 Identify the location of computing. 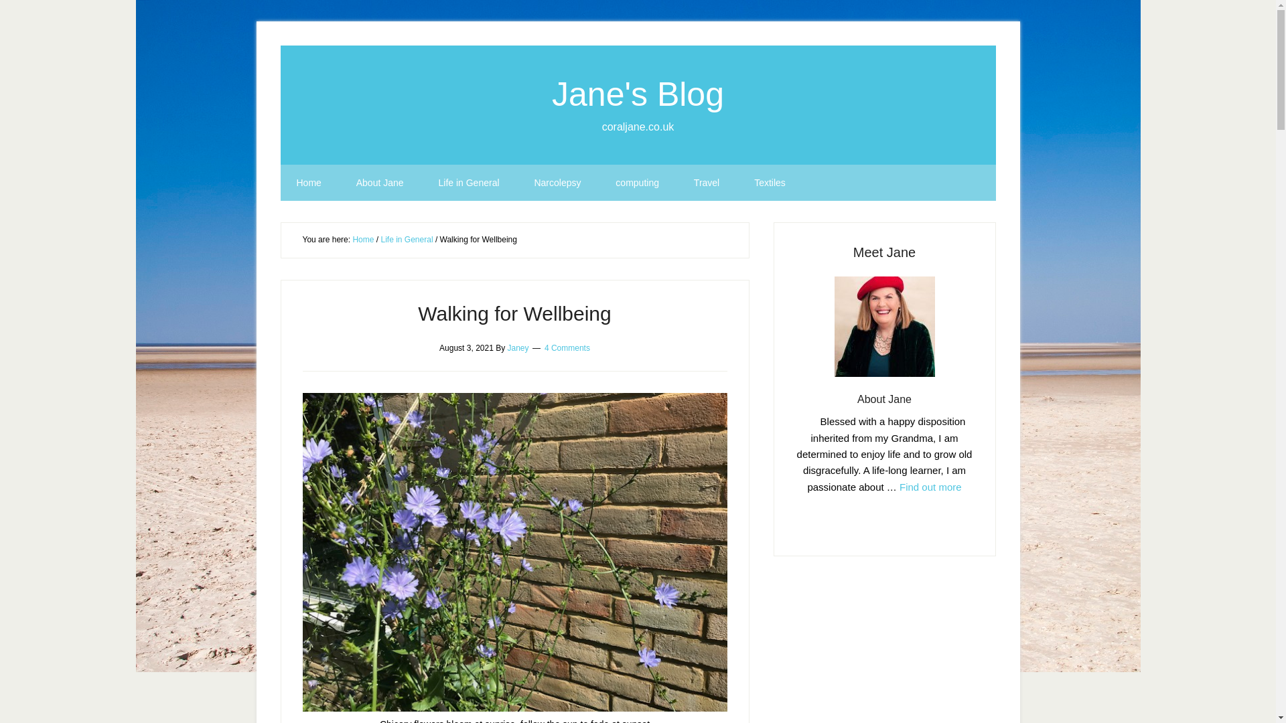
(637, 183).